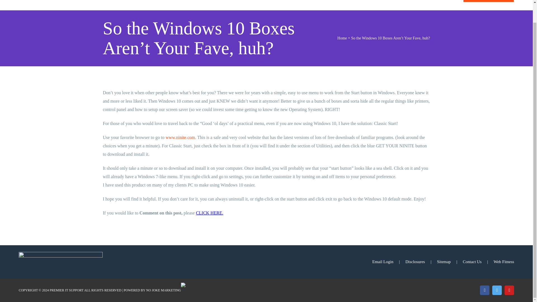 The image size is (537, 302). I want to click on About Us, so click(284, 4).